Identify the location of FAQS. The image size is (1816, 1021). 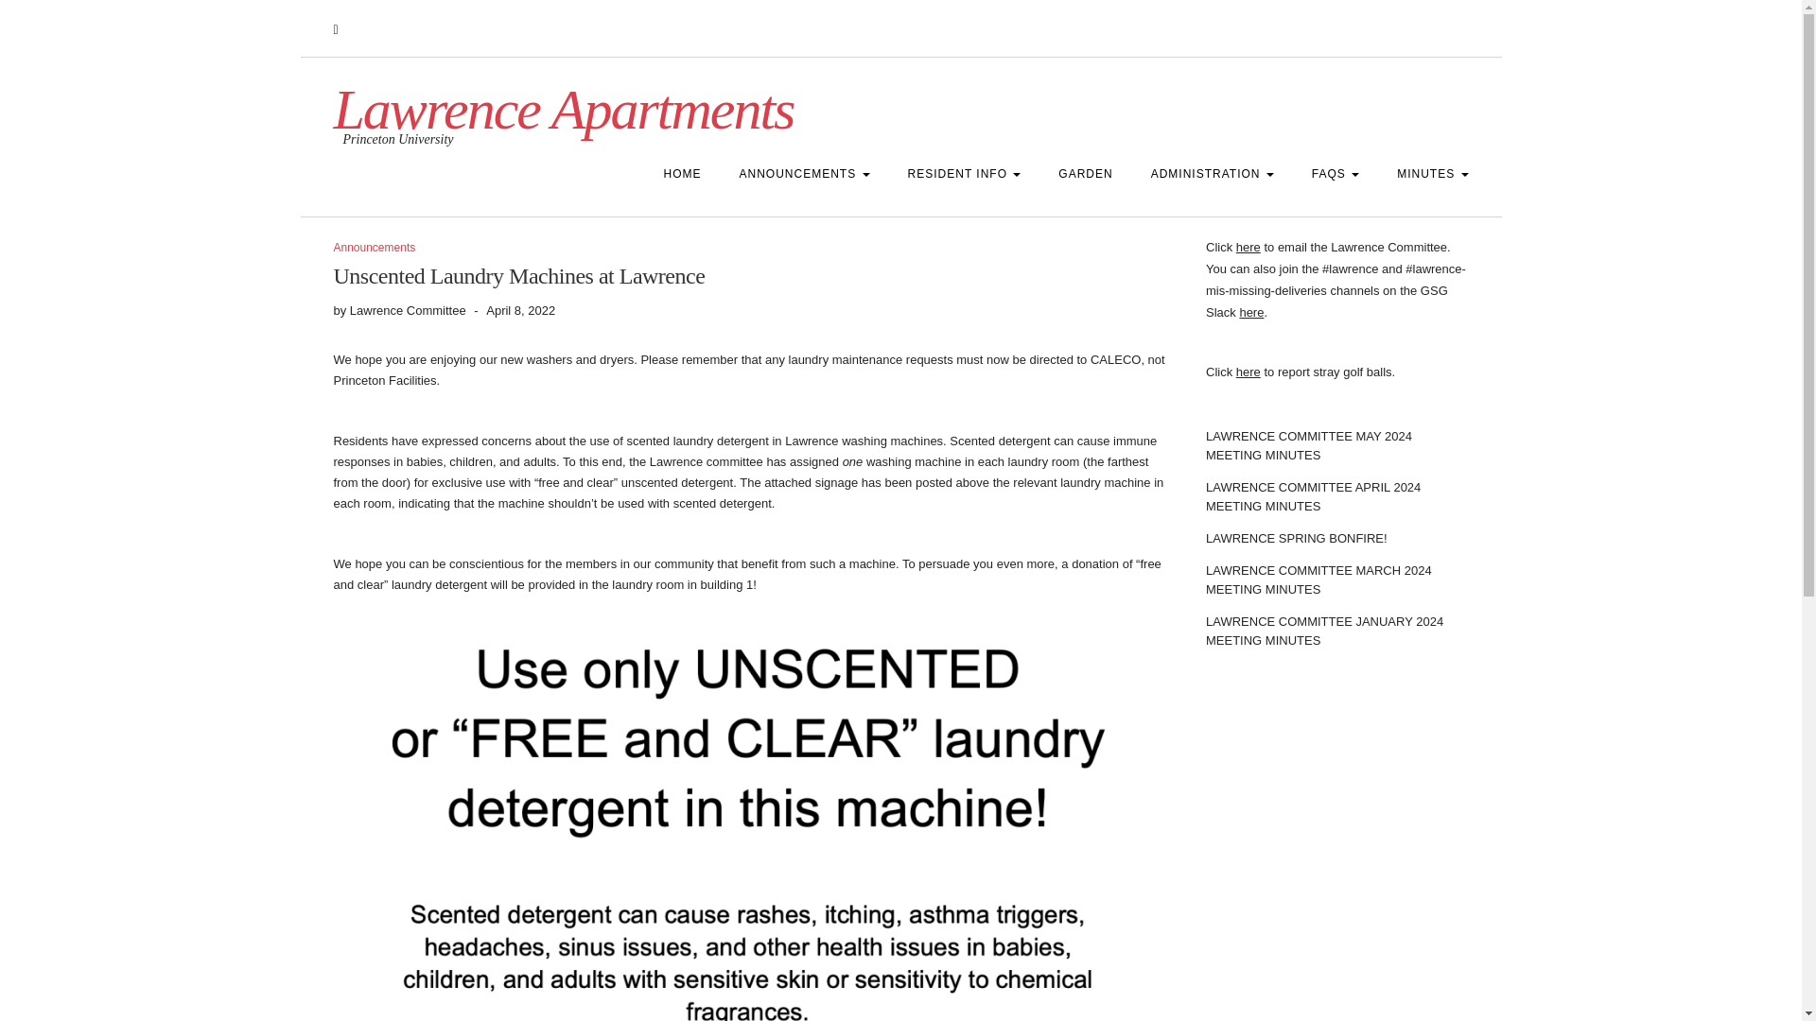
(1336, 174).